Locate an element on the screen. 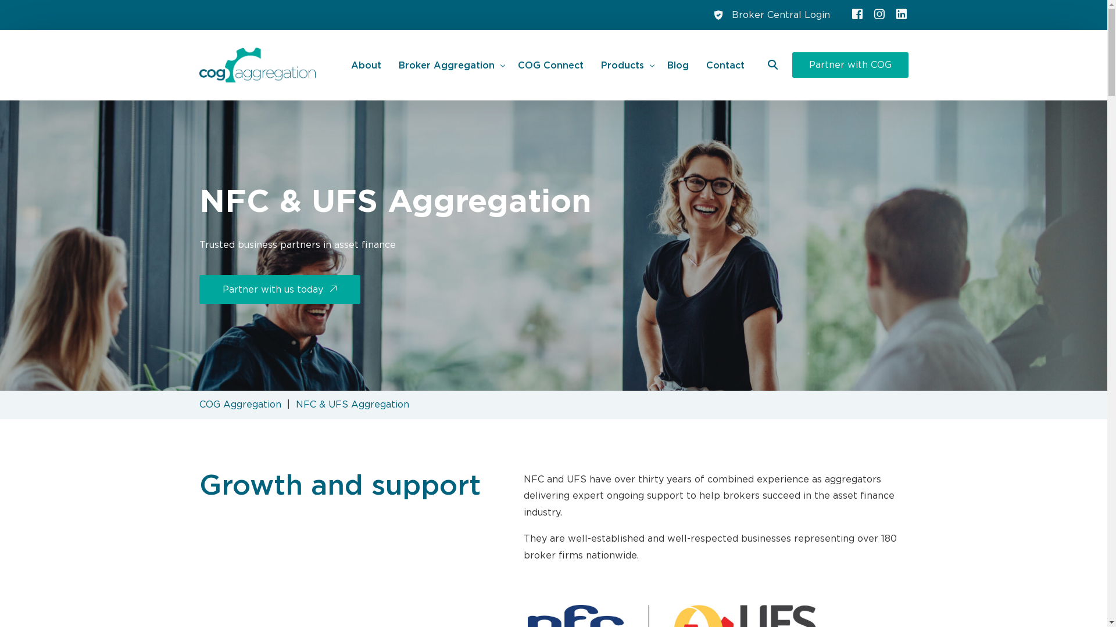  Broker Aggregation is located at coordinates (450, 65).